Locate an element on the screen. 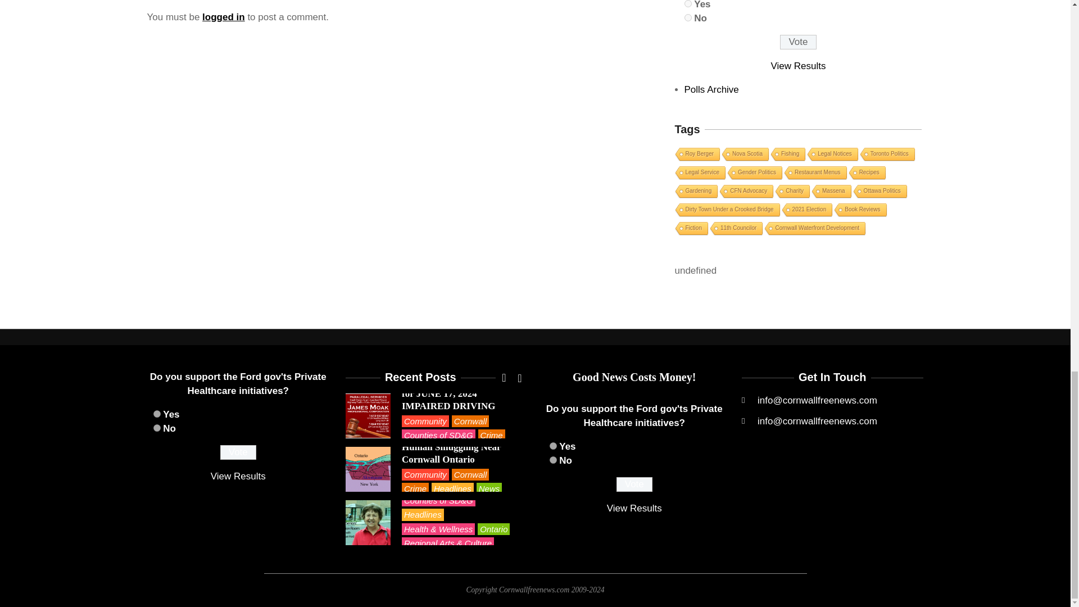 This screenshot has height=607, width=1079. 1762 is located at coordinates (688, 3).